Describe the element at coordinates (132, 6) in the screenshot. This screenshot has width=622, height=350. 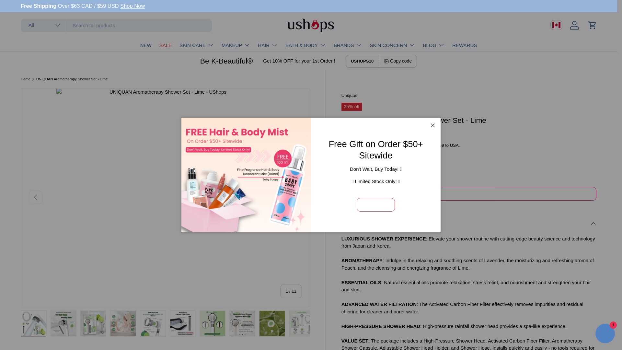
I see `Shop Now` at that location.